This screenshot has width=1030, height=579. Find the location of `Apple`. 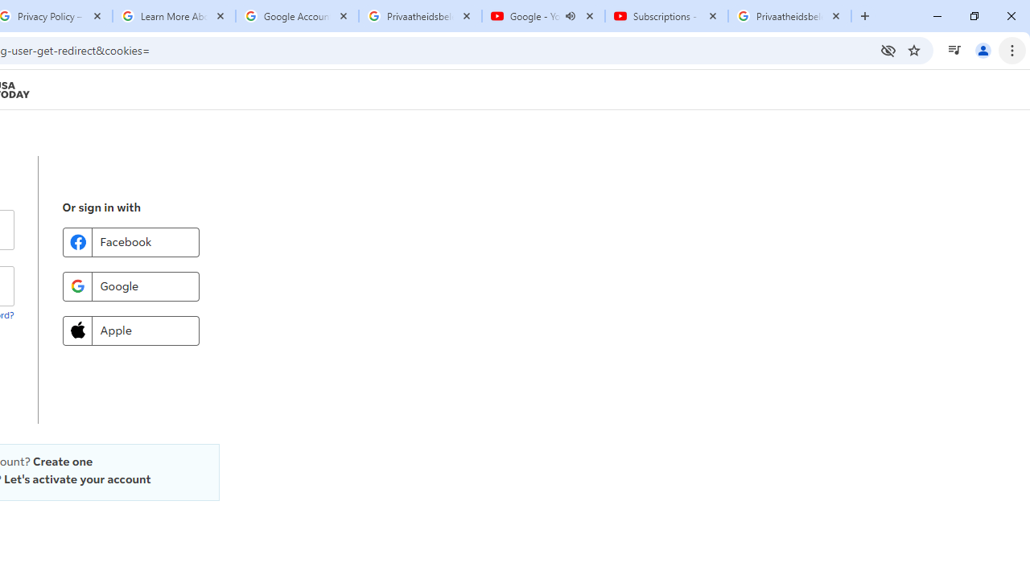

Apple is located at coordinates (130, 330).